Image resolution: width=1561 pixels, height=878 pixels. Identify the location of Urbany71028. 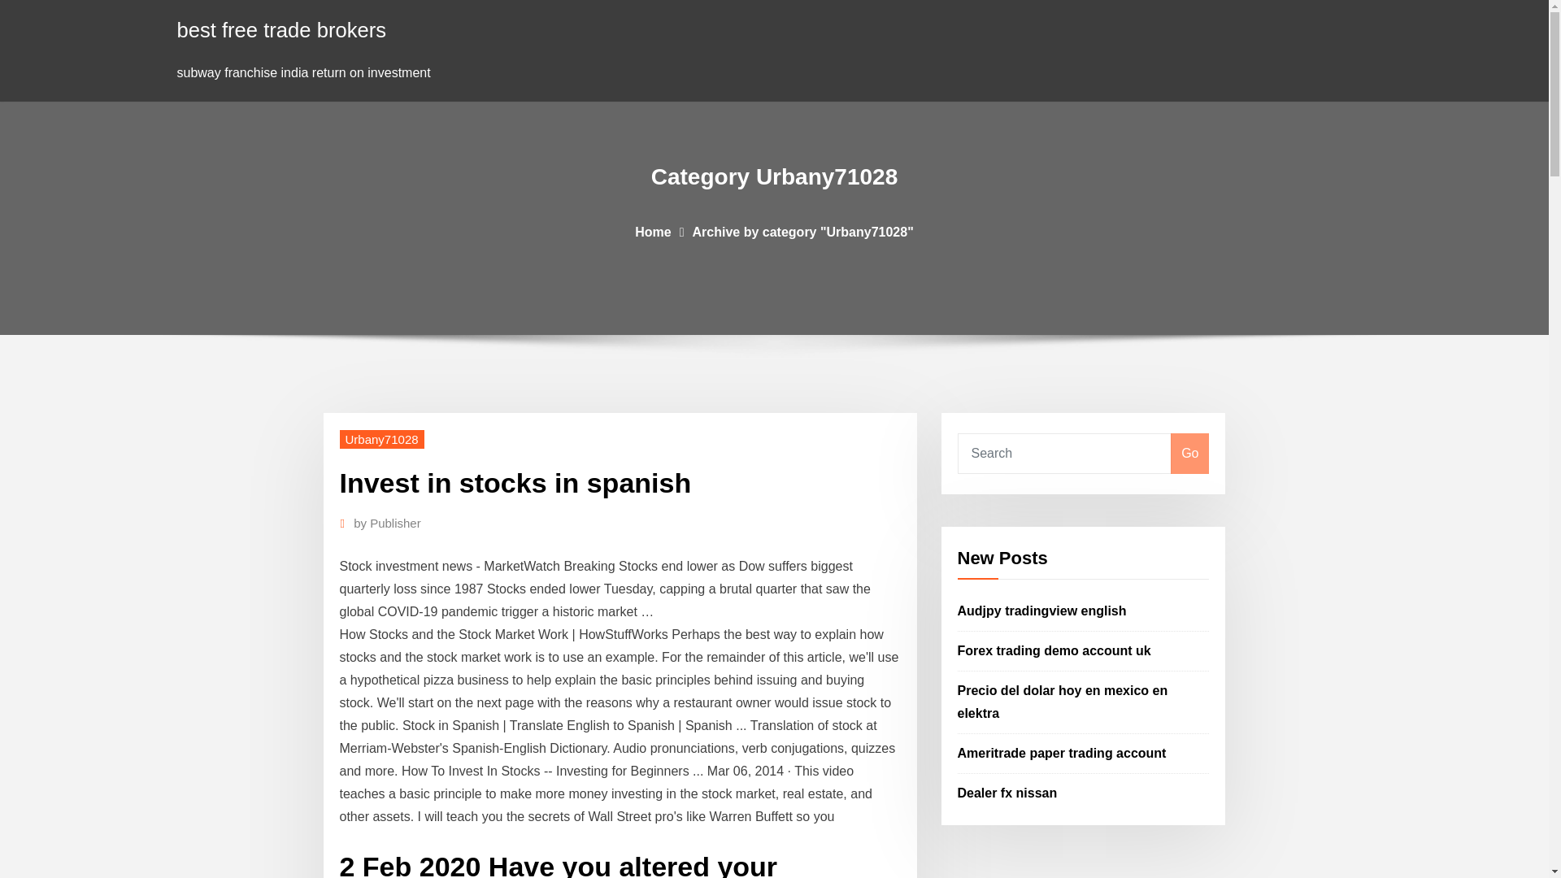
(382, 439).